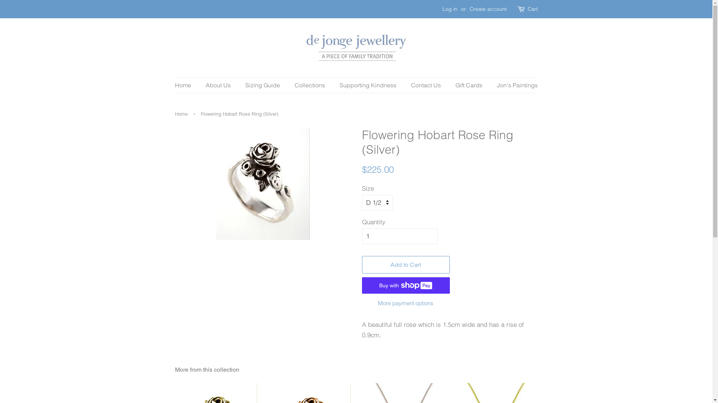 Image resolution: width=718 pixels, height=403 pixels. I want to click on About Us, so click(219, 85).